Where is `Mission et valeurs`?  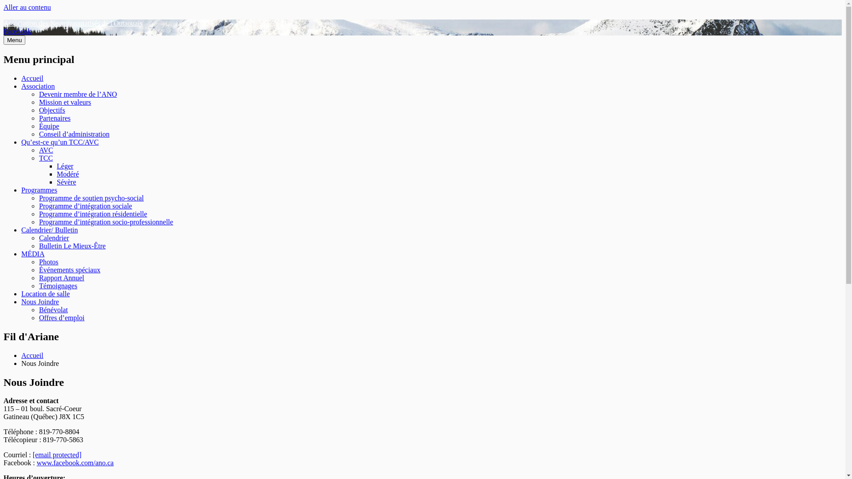 Mission et valeurs is located at coordinates (65, 102).